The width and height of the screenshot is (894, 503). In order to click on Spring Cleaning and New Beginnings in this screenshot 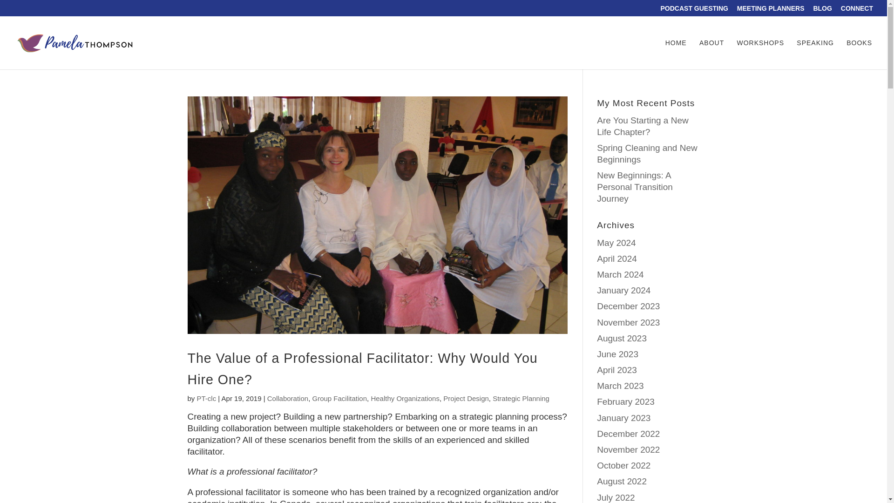, I will do `click(647, 154)`.